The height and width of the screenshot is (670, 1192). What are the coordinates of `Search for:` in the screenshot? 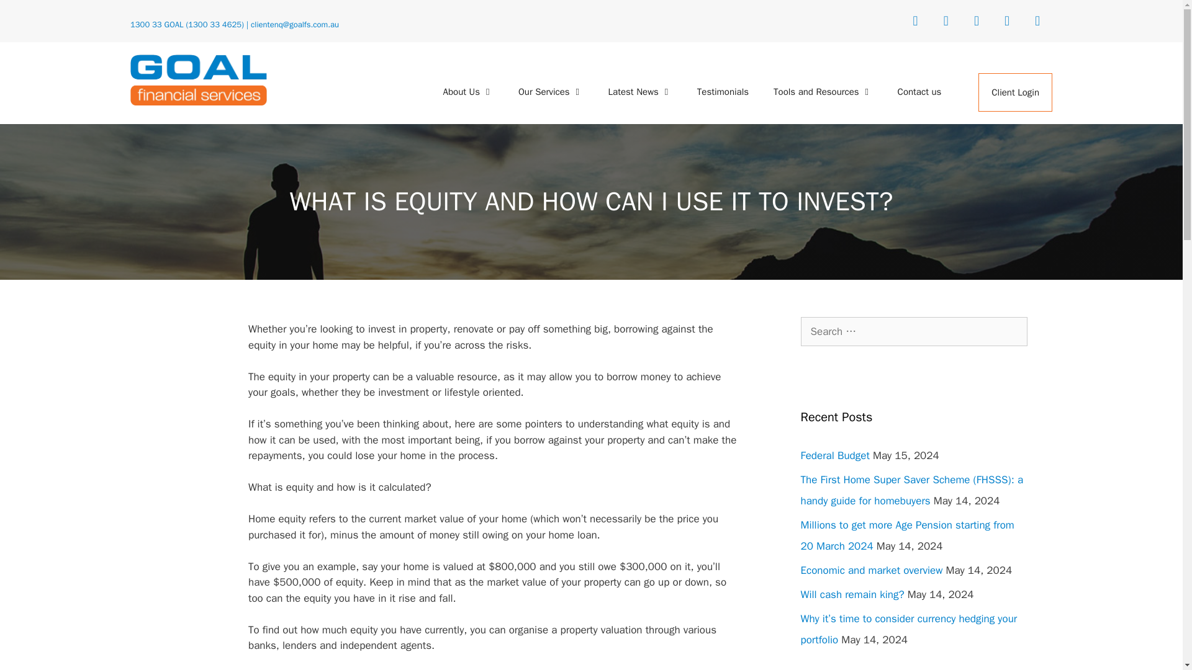 It's located at (914, 331).